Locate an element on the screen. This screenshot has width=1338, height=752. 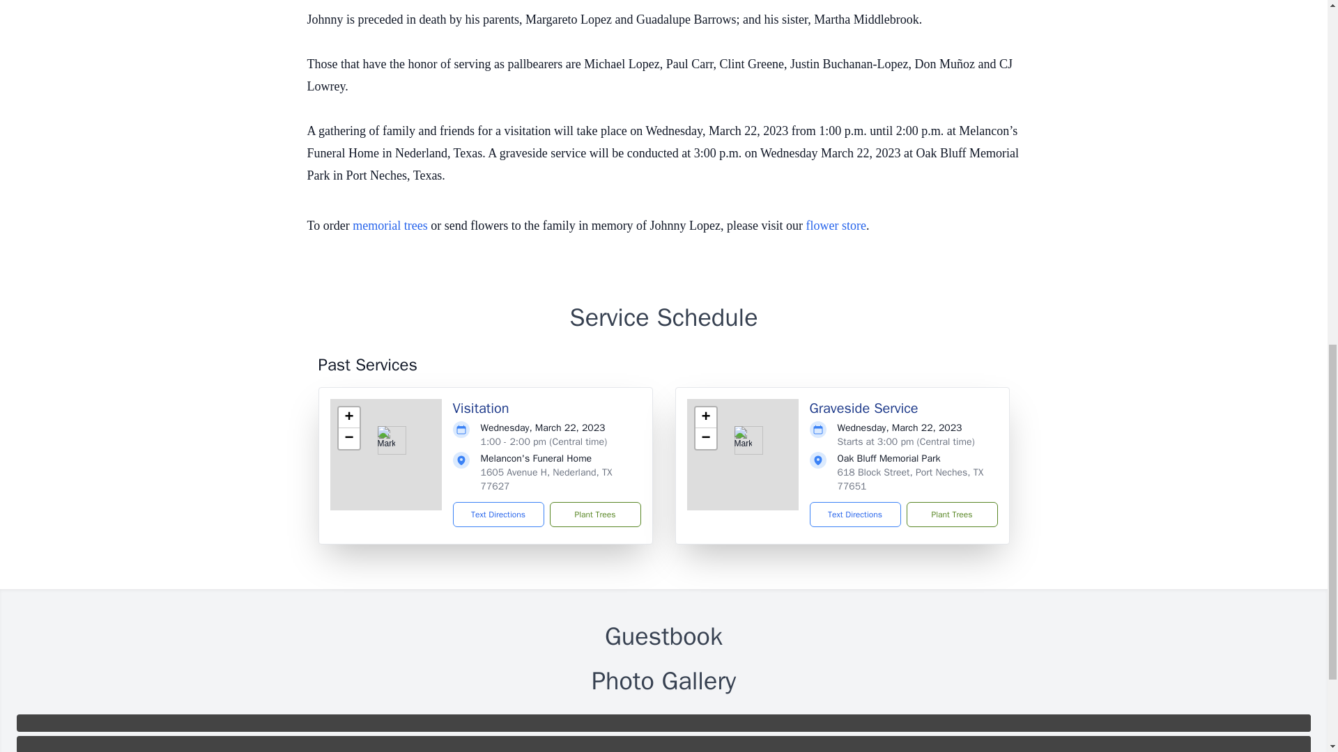
Plant Trees is located at coordinates (951, 515).